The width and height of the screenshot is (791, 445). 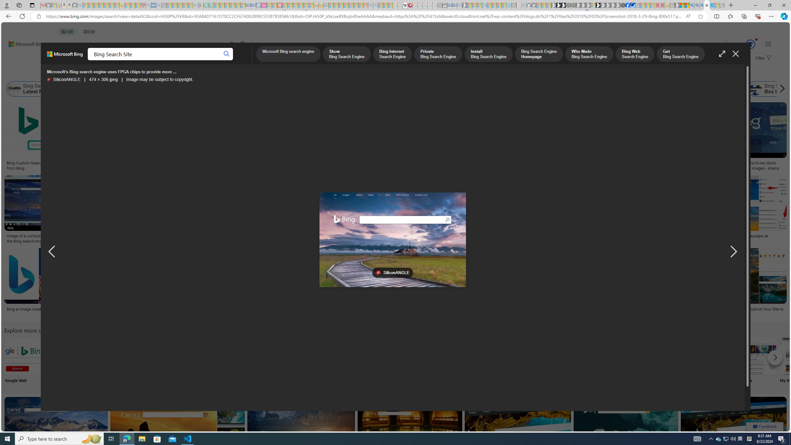 What do you see at coordinates (615, 236) in the screenshot?
I see `Bing Can Now Search for Any Object in an Image` at bounding box center [615, 236].